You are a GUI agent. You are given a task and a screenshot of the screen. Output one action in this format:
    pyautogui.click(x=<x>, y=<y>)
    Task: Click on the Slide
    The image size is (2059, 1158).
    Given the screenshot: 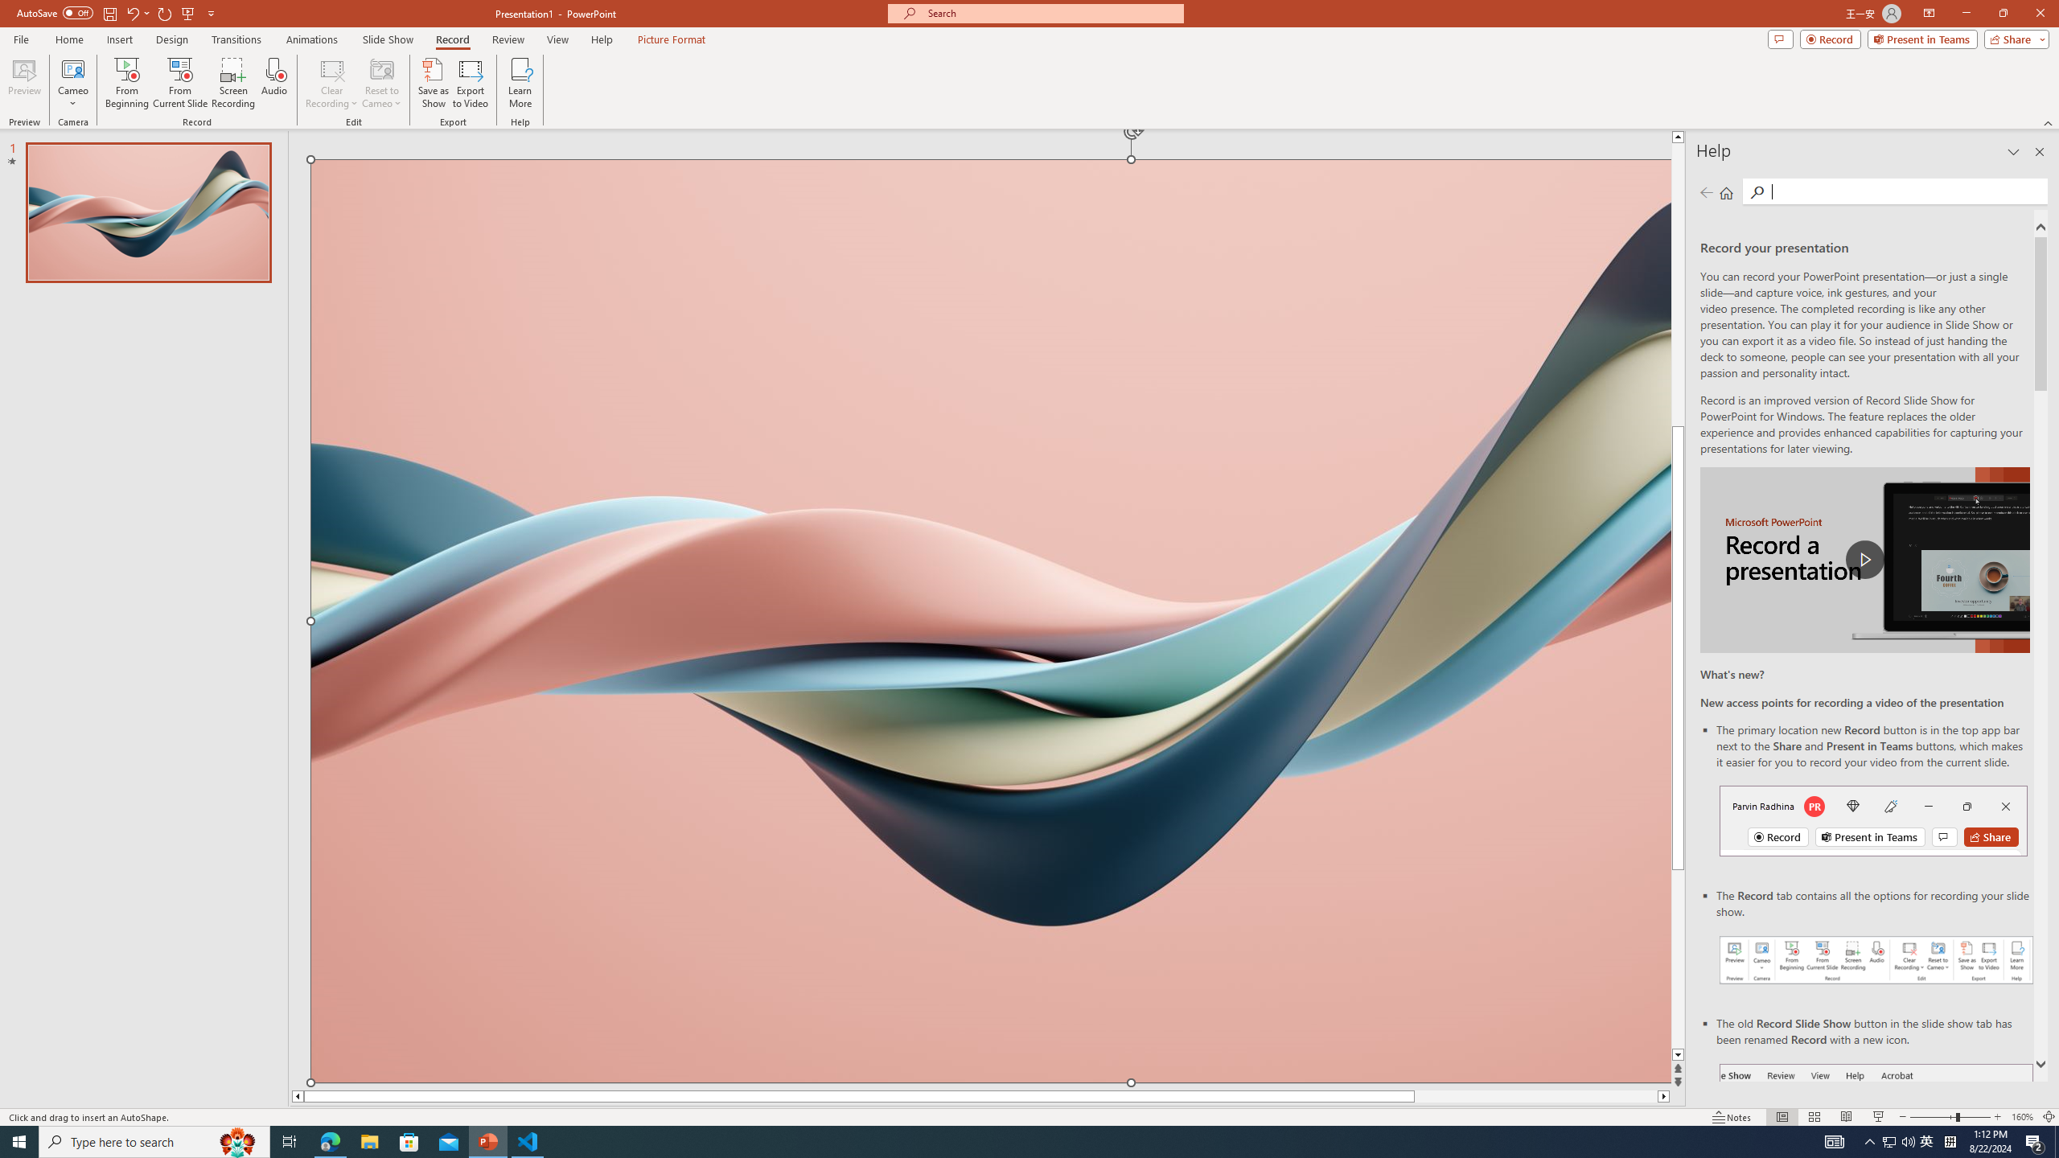 What is the action you would take?
    pyautogui.click(x=148, y=212)
    